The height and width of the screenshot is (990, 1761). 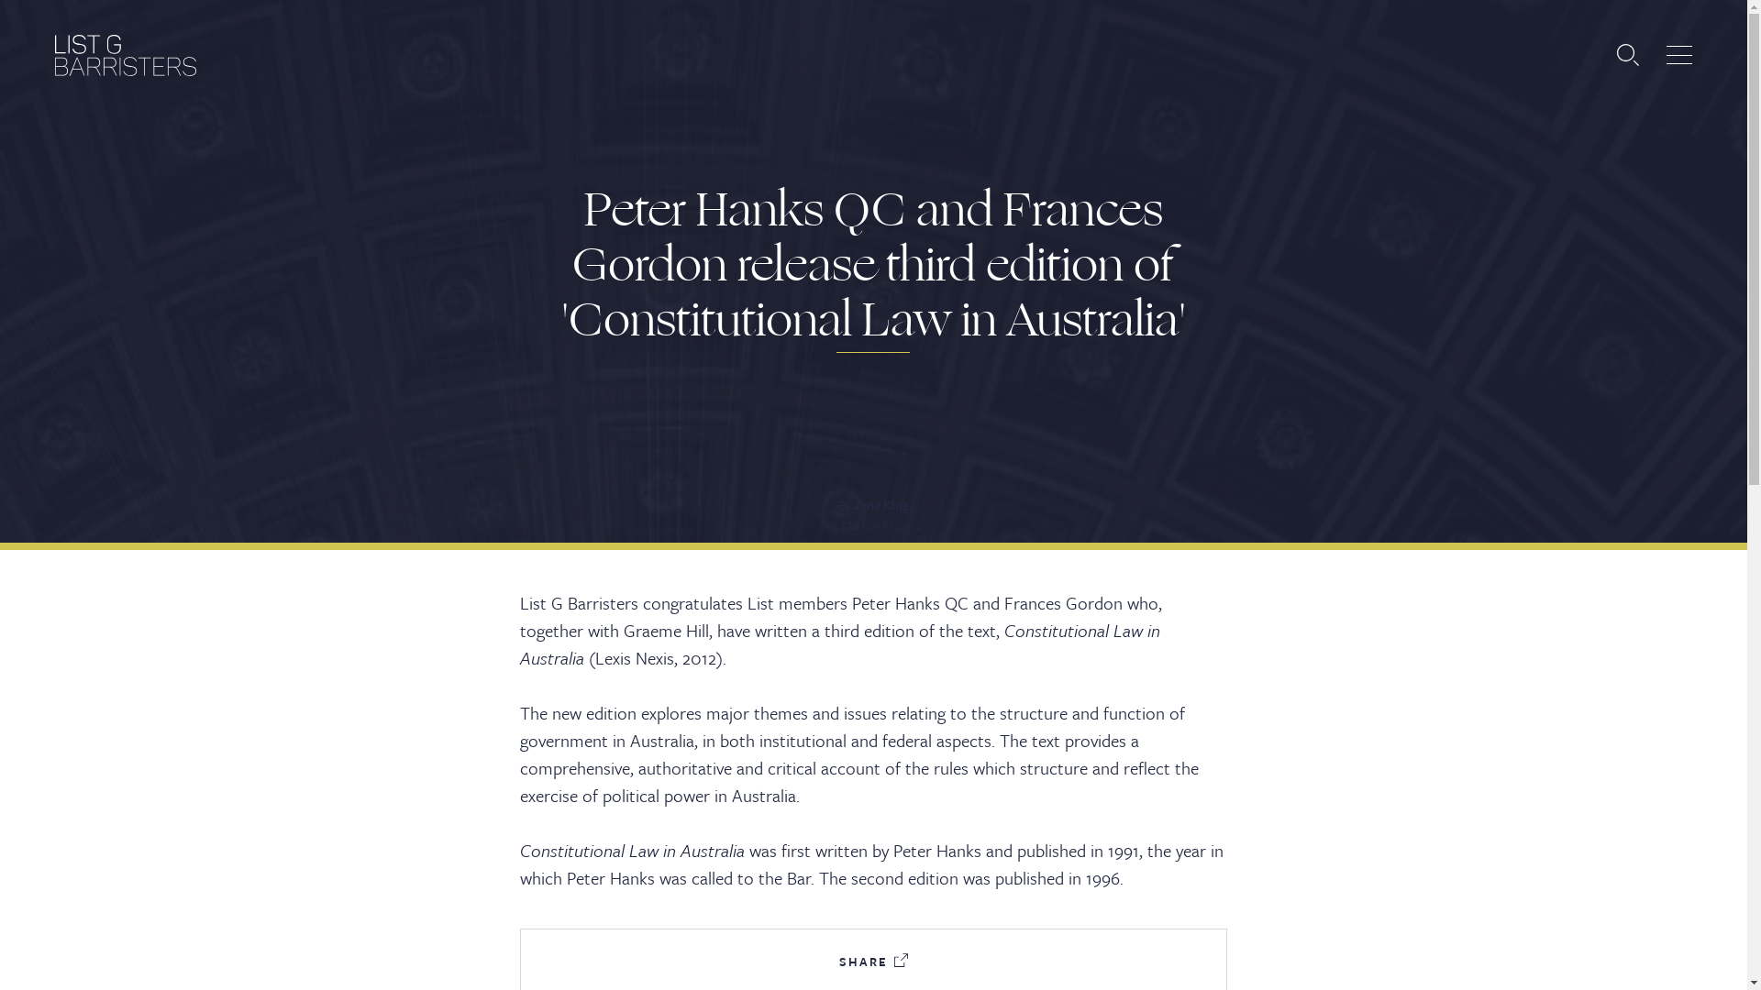 What do you see at coordinates (63, 937) in the screenshot?
I see `Privacy Policy` at bounding box center [63, 937].